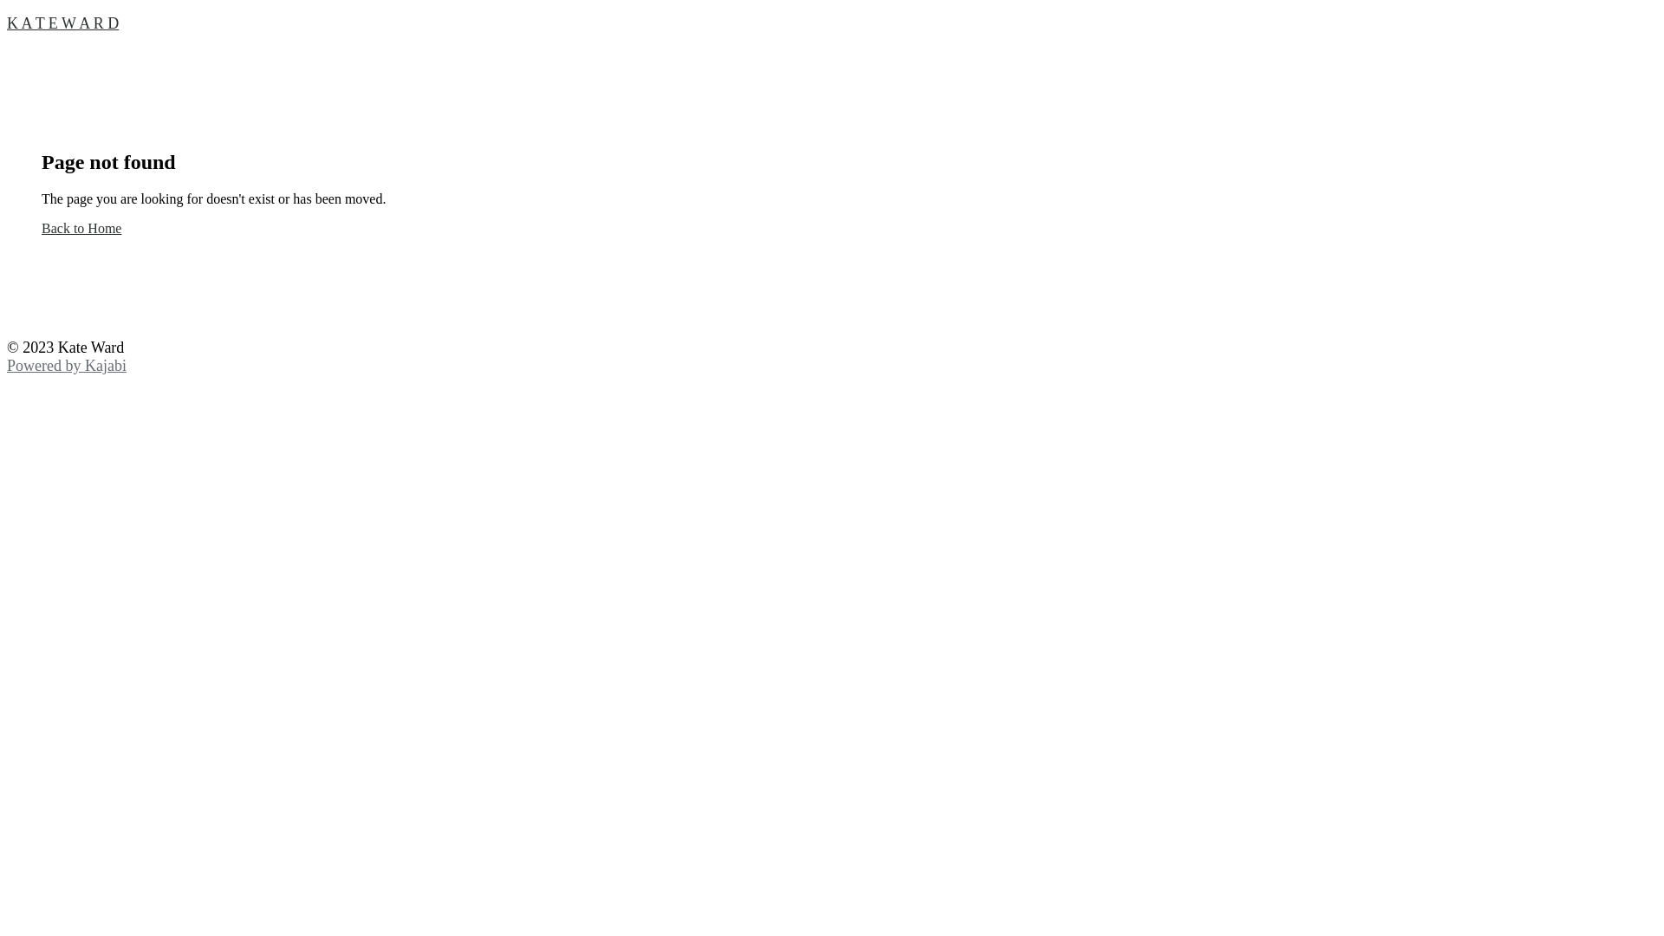 The image size is (1664, 936). I want to click on Back to Home, so click(81, 229).